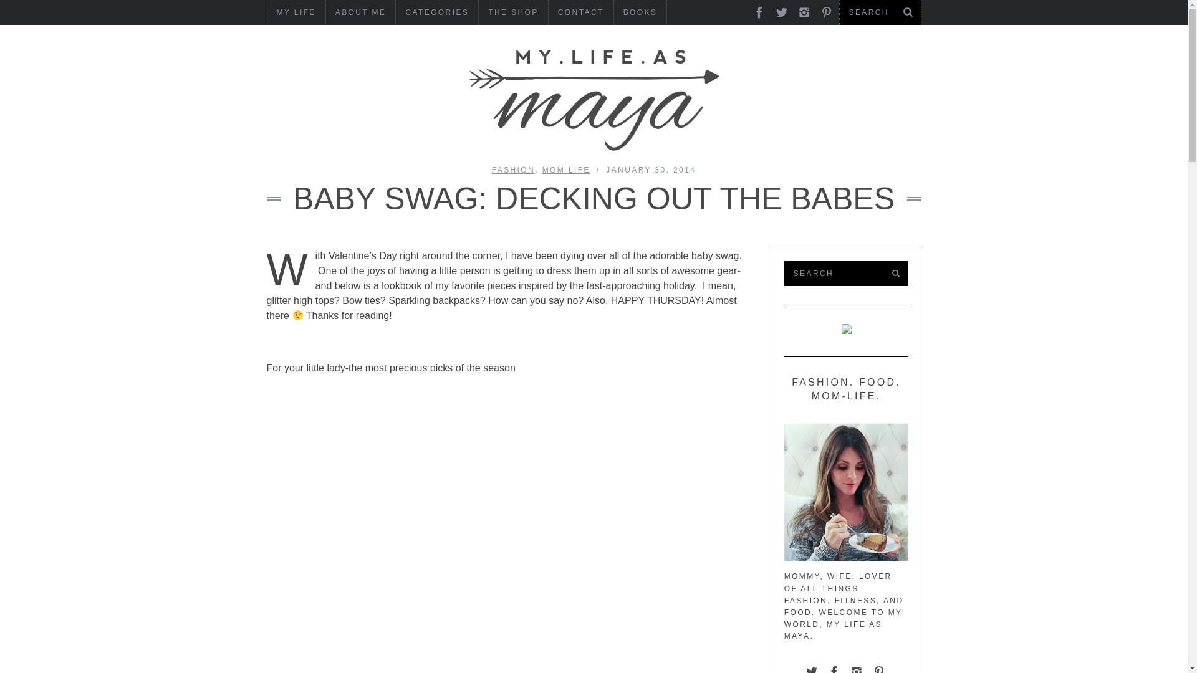 The width and height of the screenshot is (1197, 673). Describe the element at coordinates (514, 169) in the screenshot. I see `FASHION` at that location.